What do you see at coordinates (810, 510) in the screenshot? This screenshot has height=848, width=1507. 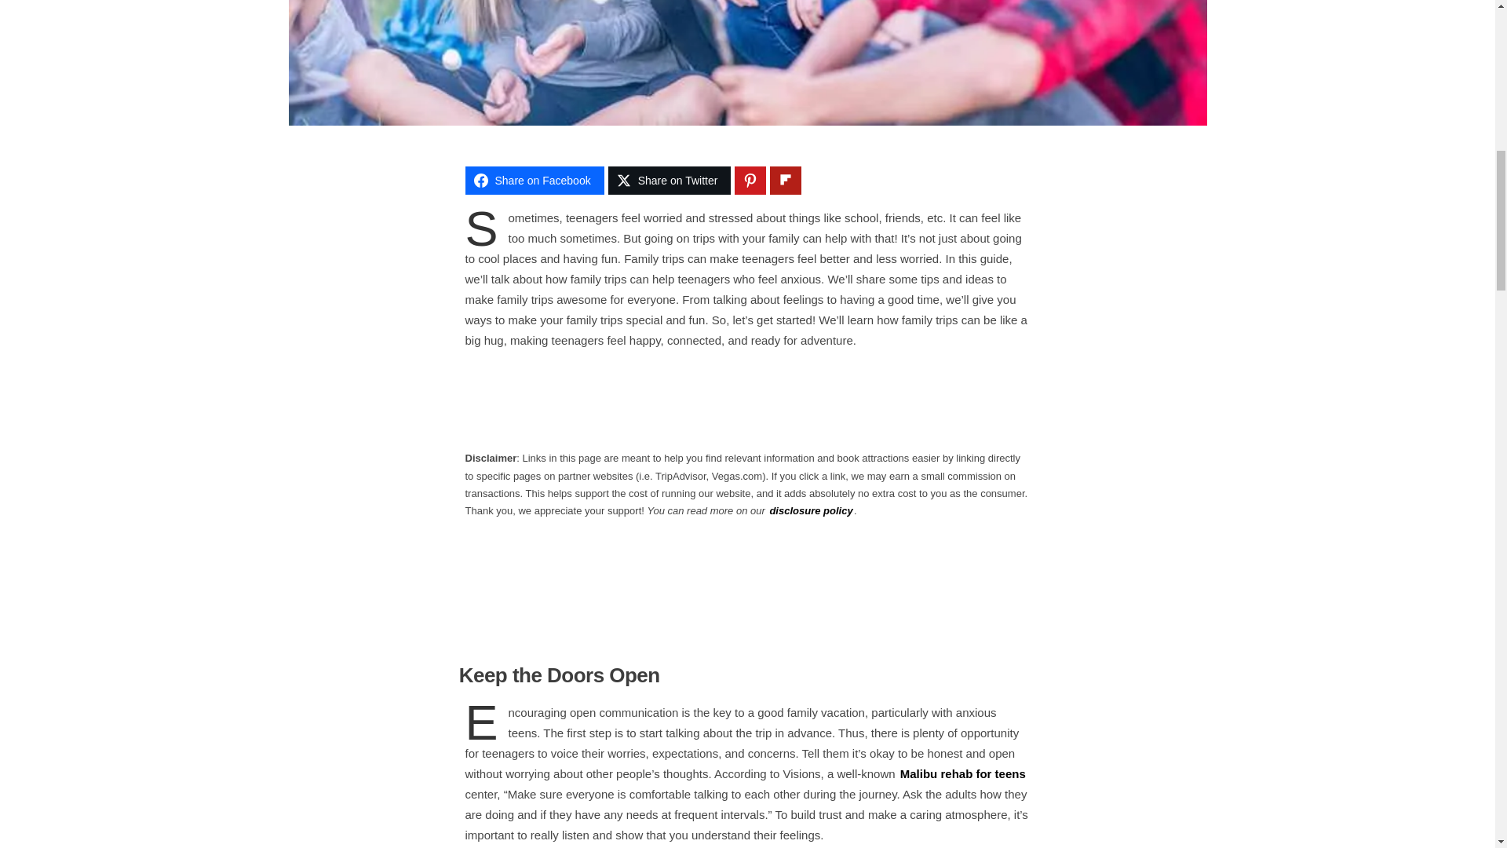 I see `disclosure policy` at bounding box center [810, 510].